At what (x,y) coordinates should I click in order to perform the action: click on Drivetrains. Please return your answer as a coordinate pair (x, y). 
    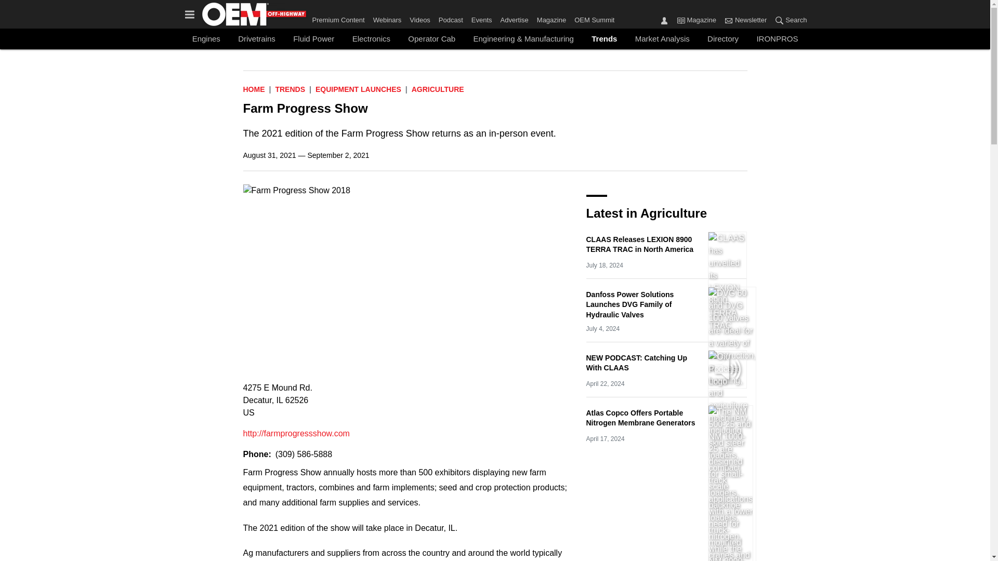
    Looking at the image, I should click on (257, 38).